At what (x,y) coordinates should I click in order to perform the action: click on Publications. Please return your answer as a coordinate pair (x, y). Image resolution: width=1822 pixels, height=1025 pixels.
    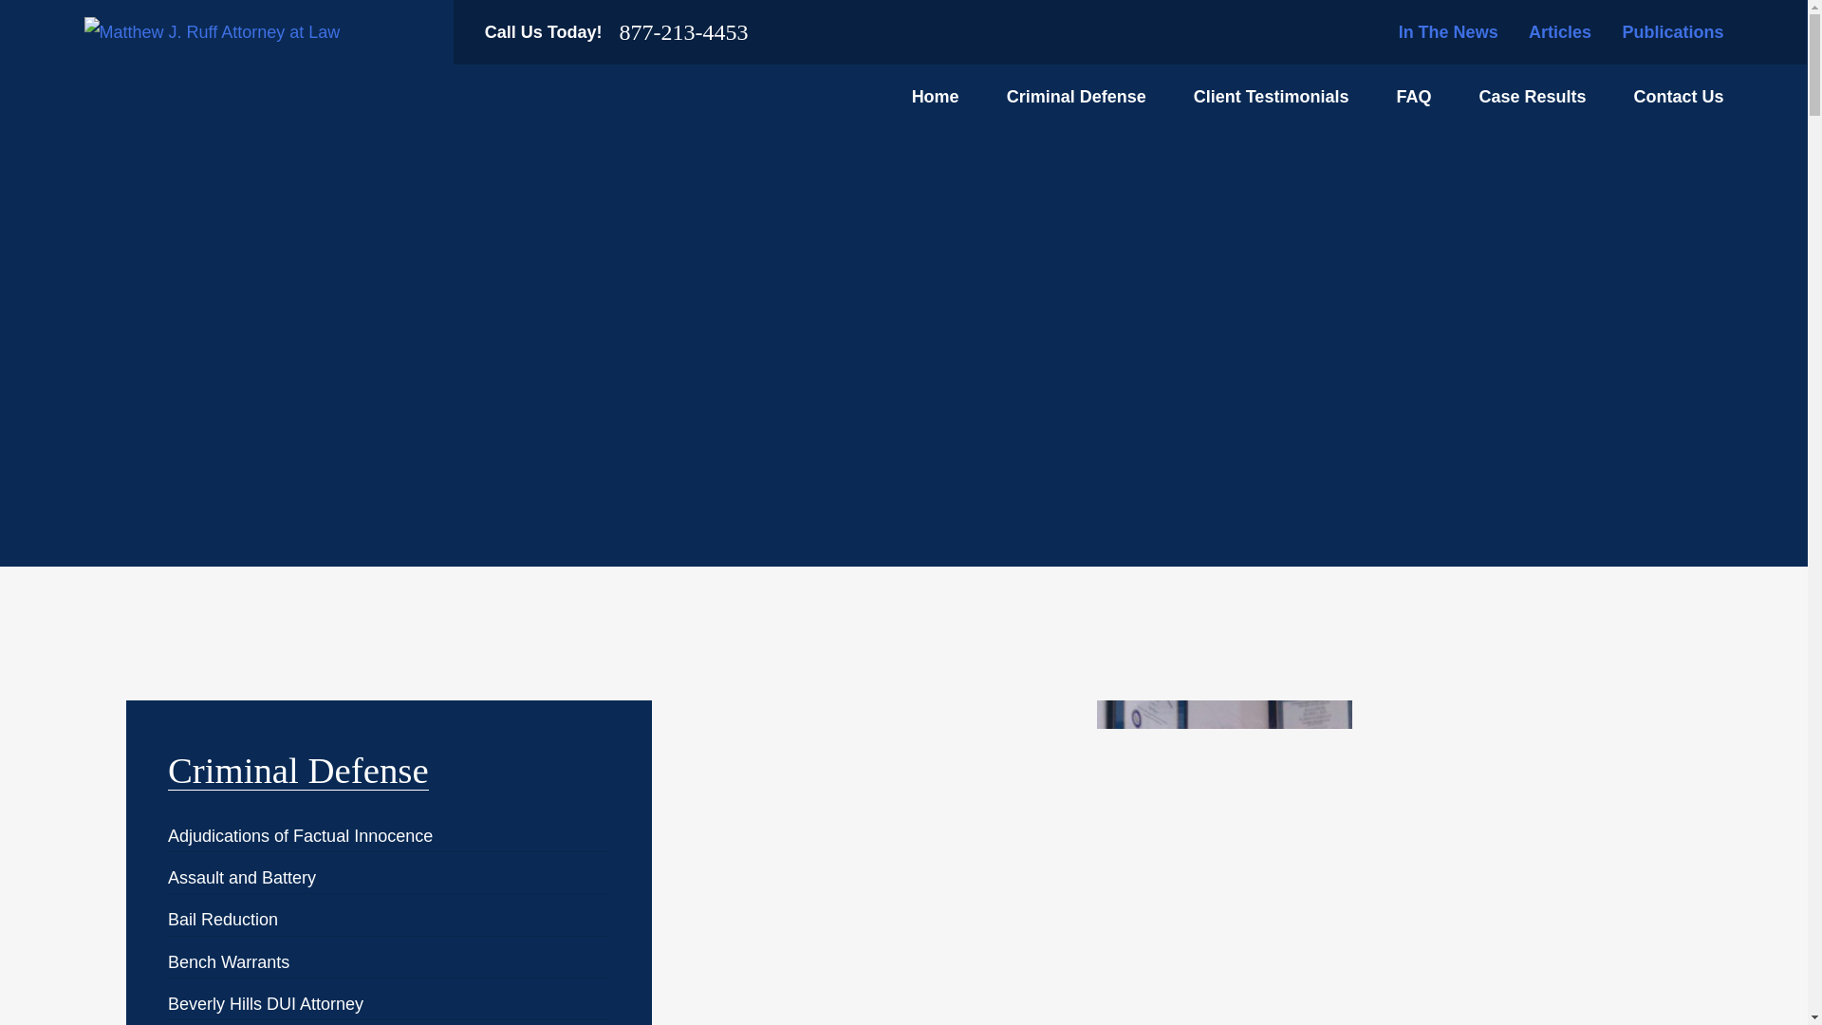
    Looking at the image, I should click on (1672, 32).